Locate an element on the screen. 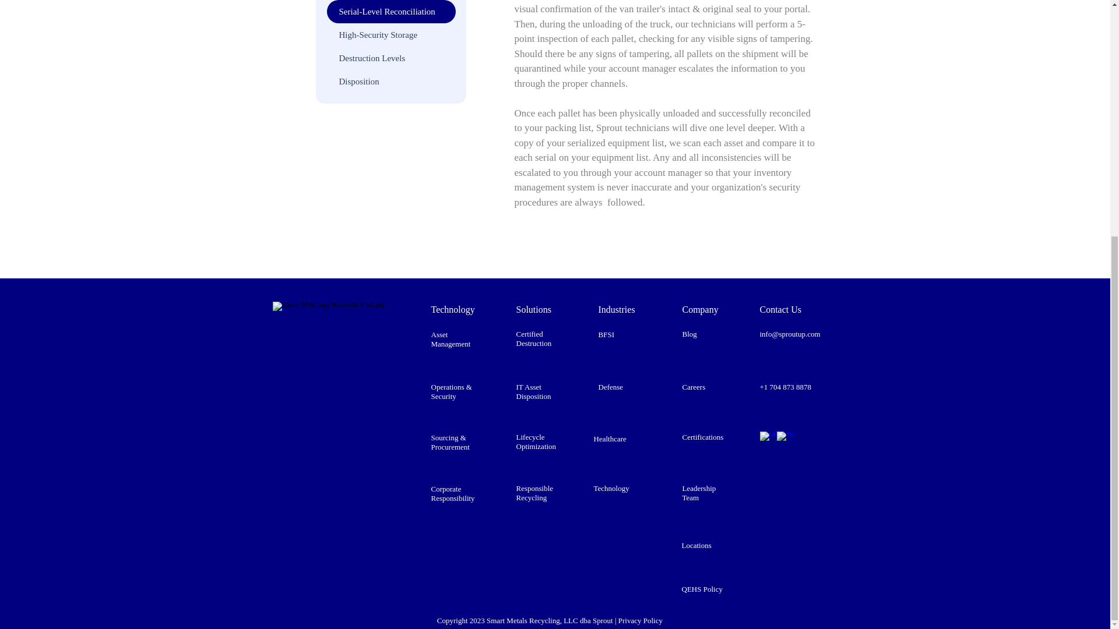 This screenshot has height=629, width=1119. BFSI is located at coordinates (605, 334).